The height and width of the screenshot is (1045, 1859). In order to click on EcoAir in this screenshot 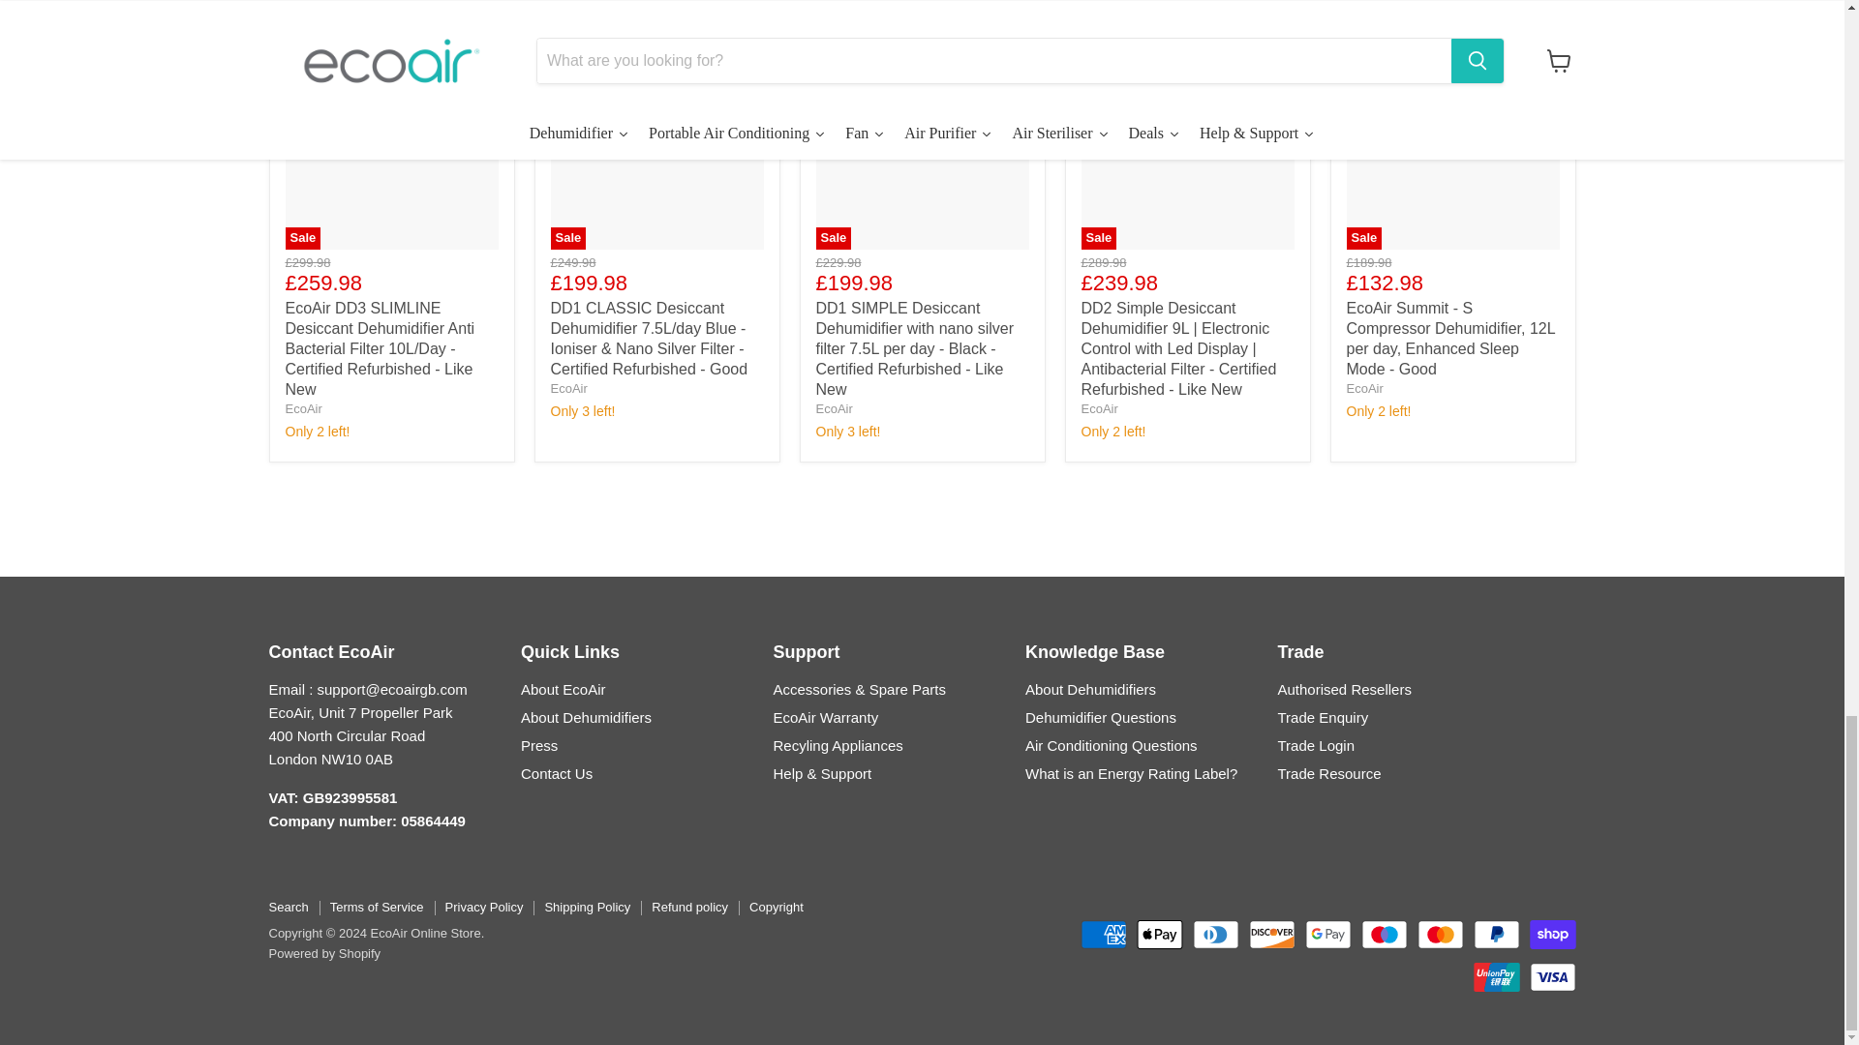, I will do `click(568, 389)`.